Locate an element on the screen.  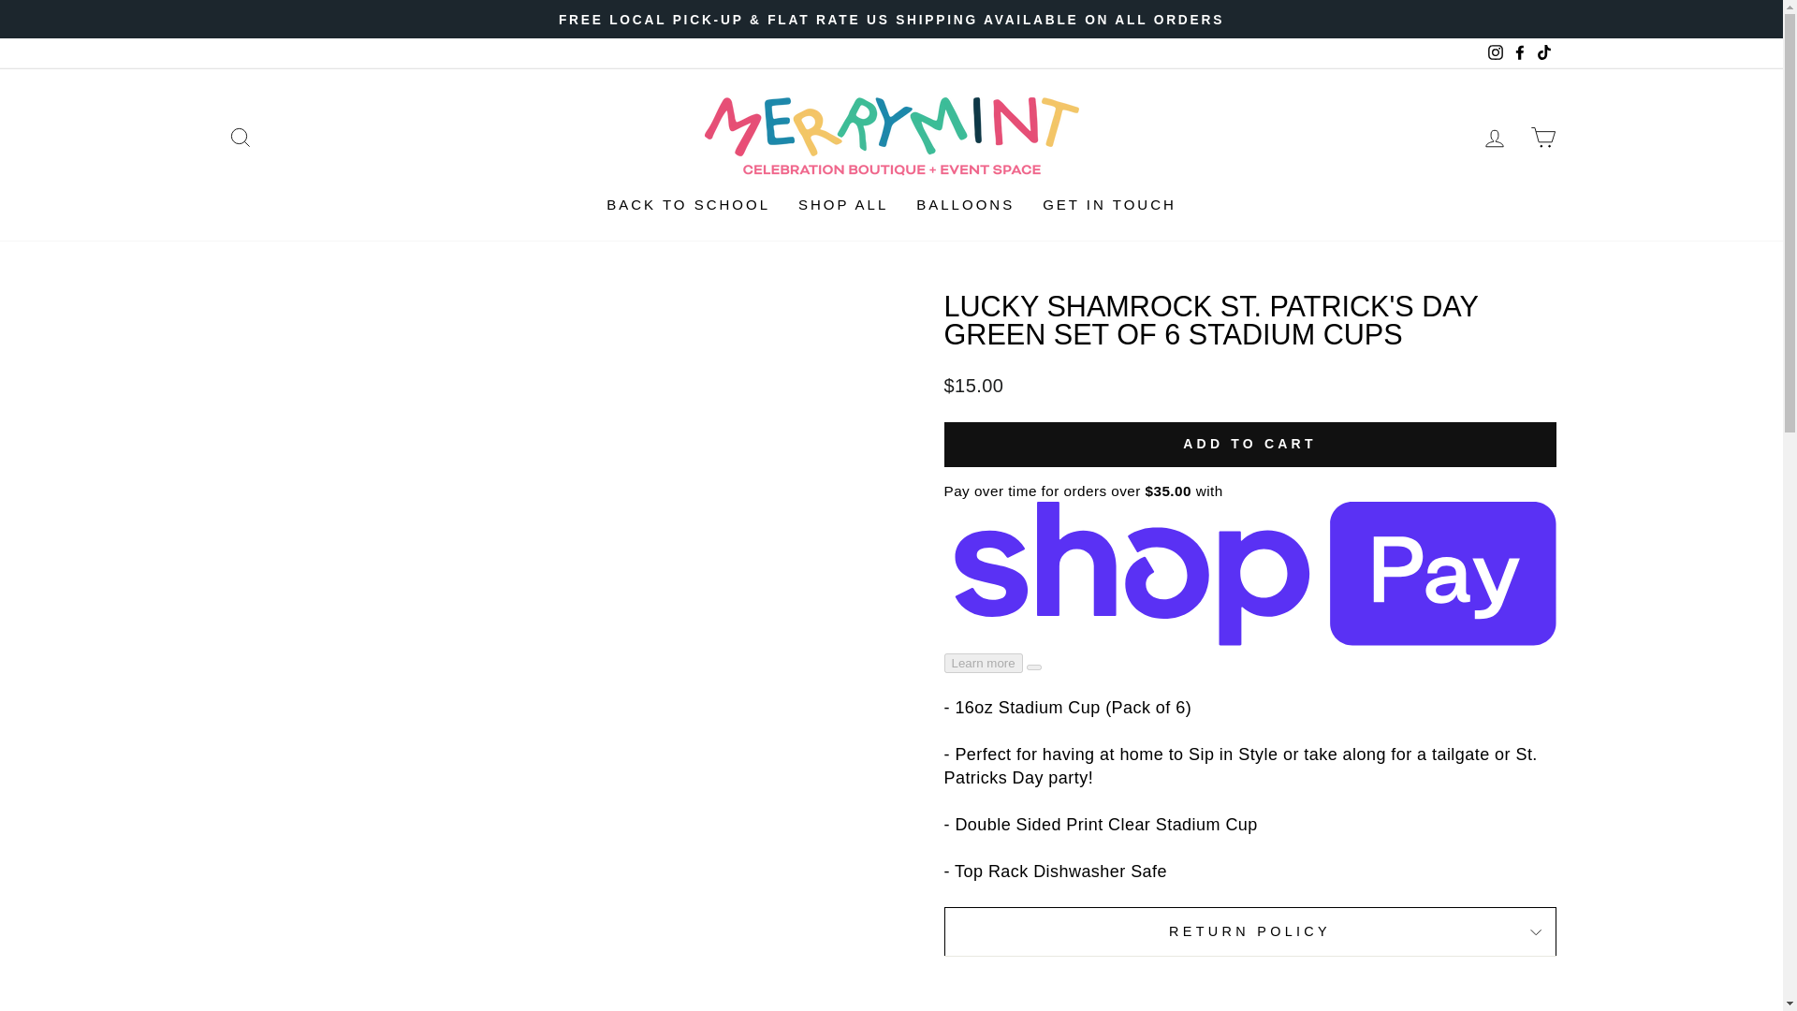
Merrymint Celebration Boutique on Facebook is located at coordinates (1518, 52).